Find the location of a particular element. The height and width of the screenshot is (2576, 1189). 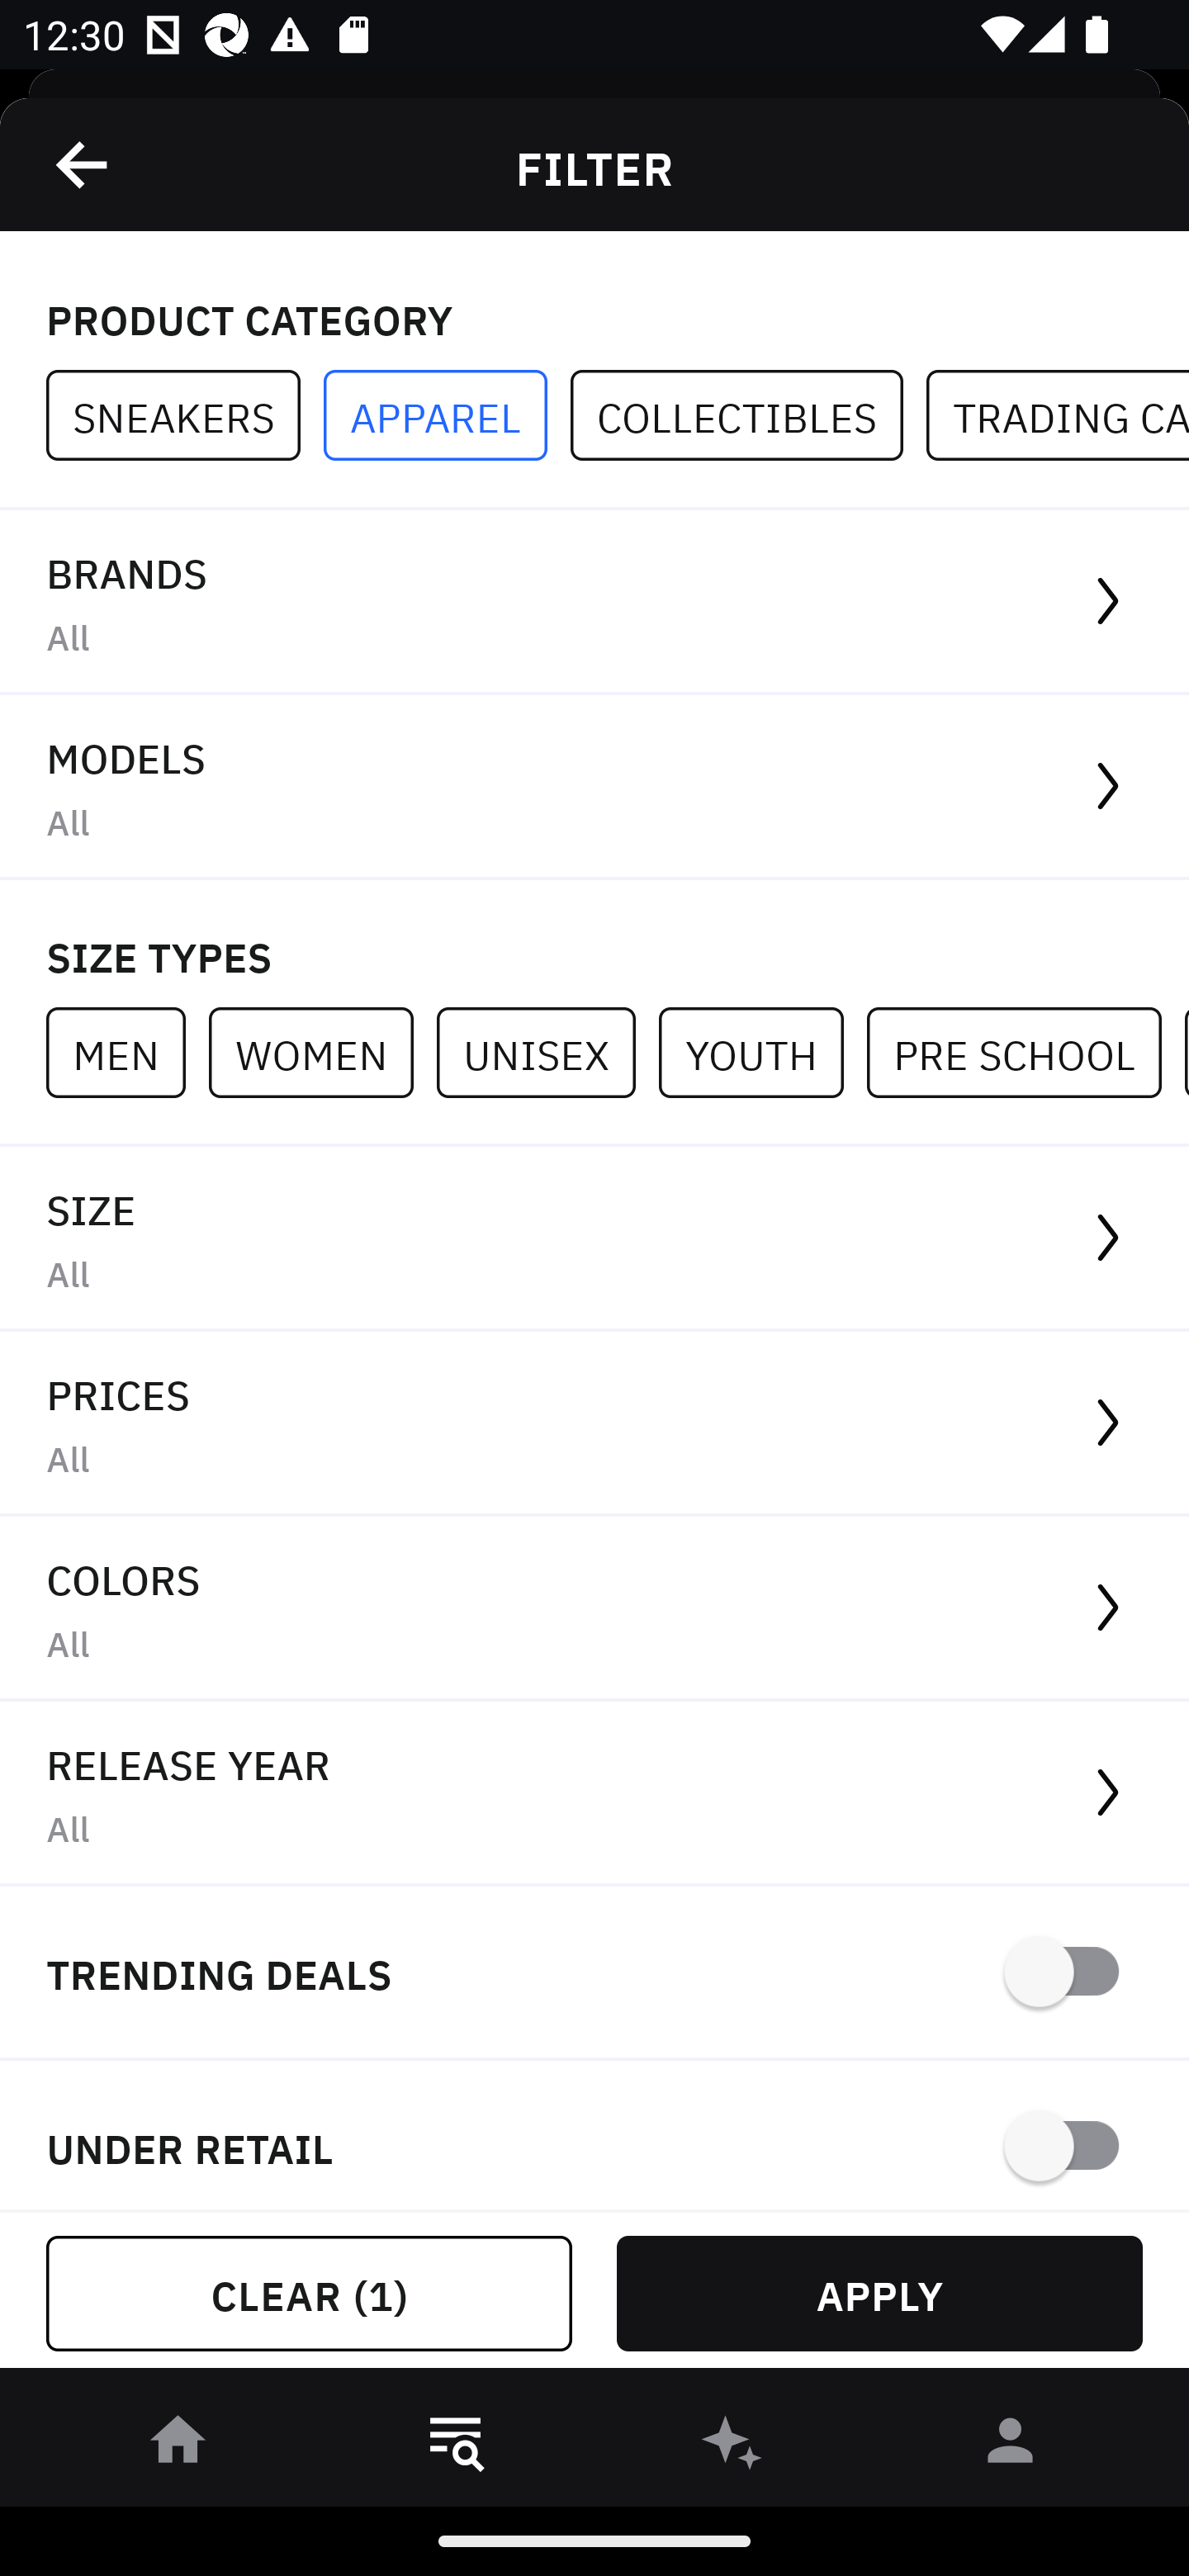

󰀄 is located at coordinates (1011, 2446).